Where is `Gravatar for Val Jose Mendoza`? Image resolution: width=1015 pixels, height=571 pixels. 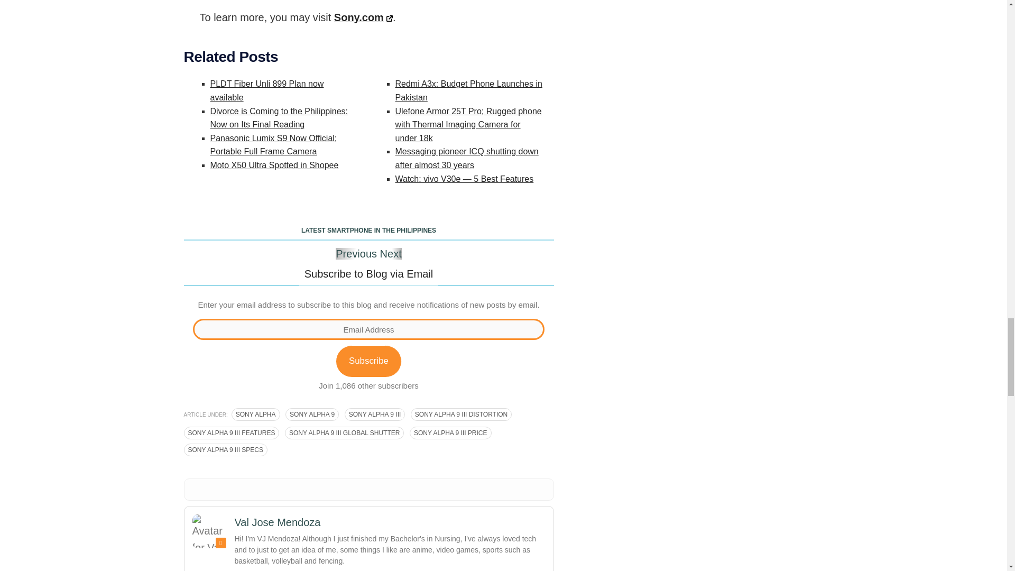 Gravatar for Val Jose Mendoza is located at coordinates (209, 531).